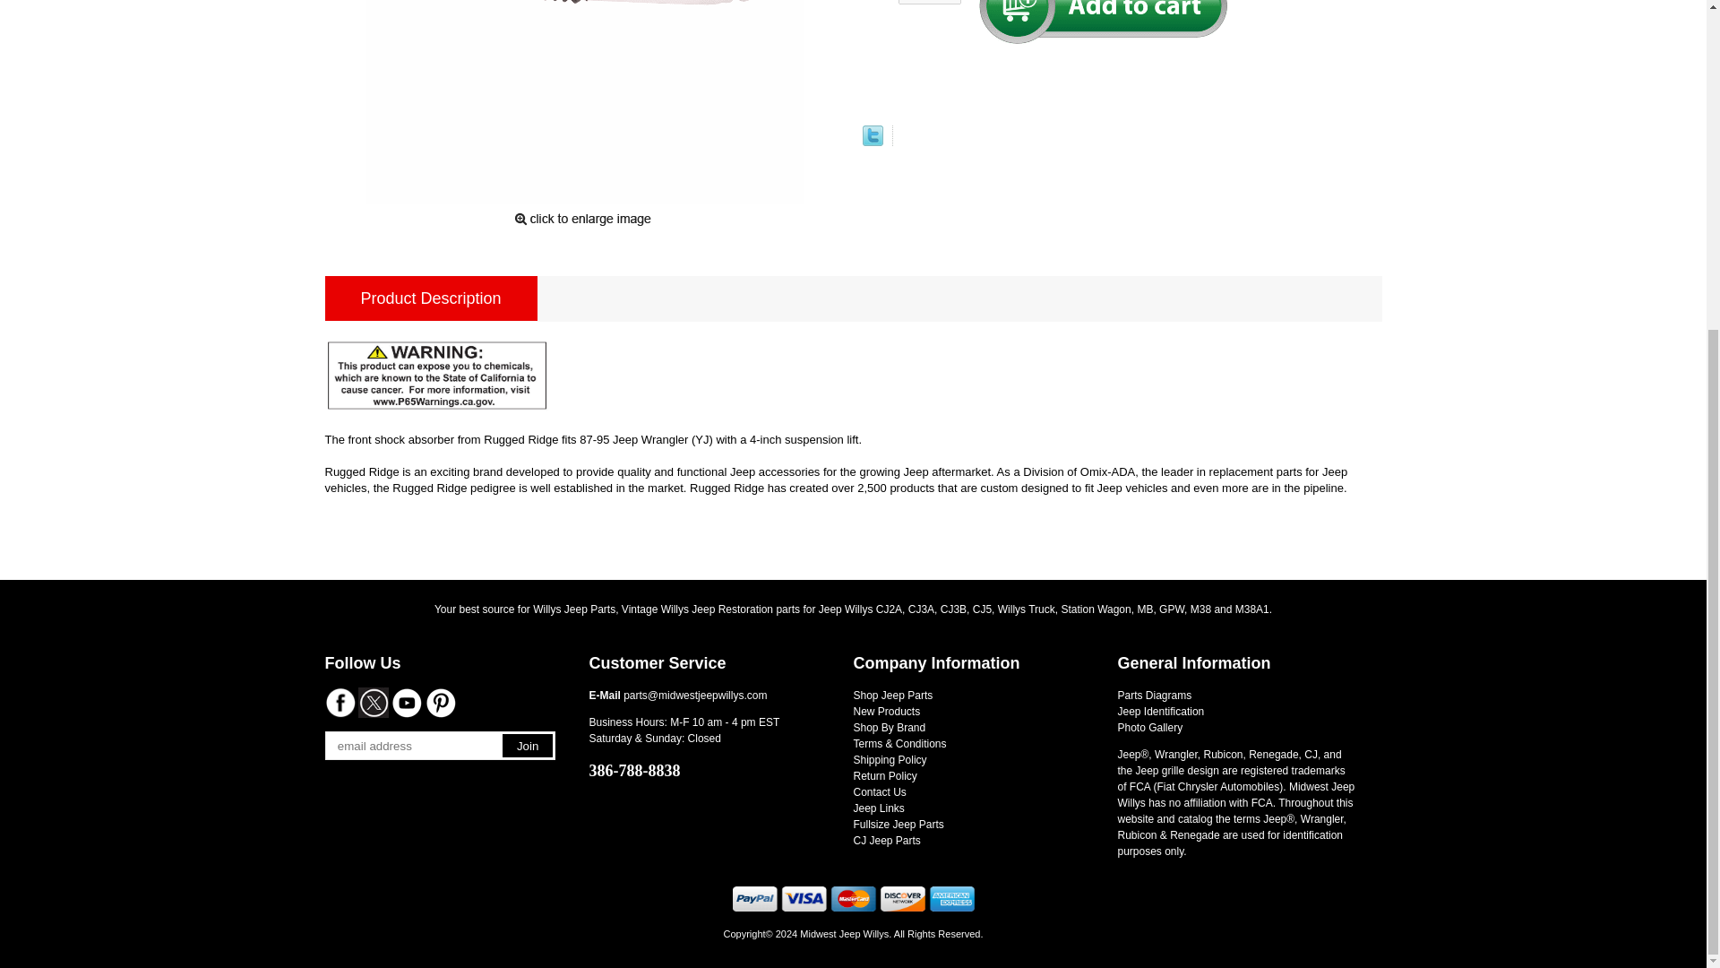 This screenshot has height=968, width=1720. Describe the element at coordinates (373, 703) in the screenshot. I see `Midwest Jeep Willys X` at that location.